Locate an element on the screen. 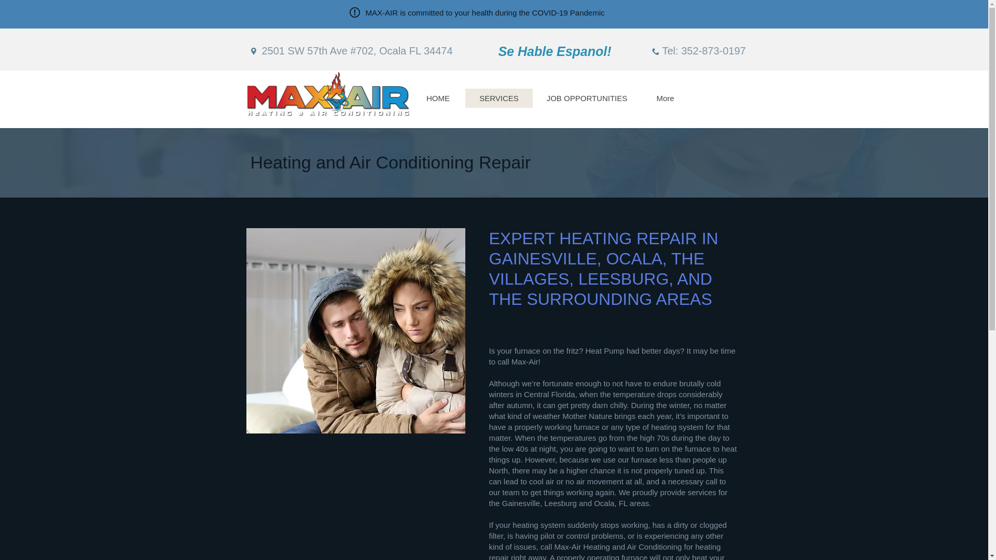 This screenshot has height=560, width=996. Ocala, FL is located at coordinates (610, 503).